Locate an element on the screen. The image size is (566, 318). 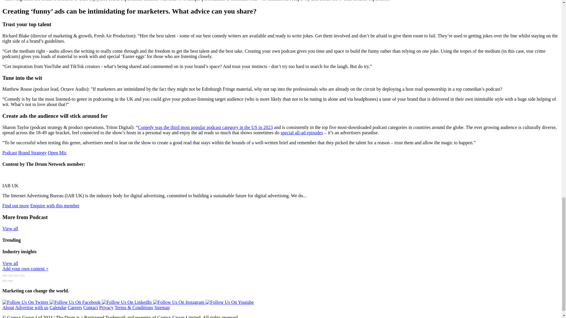
View all is located at coordinates (10, 263).